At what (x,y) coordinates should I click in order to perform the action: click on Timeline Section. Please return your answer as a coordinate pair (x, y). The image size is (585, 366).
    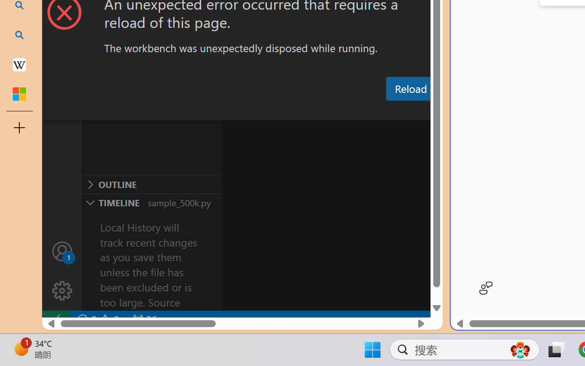
    Looking at the image, I should click on (151, 202).